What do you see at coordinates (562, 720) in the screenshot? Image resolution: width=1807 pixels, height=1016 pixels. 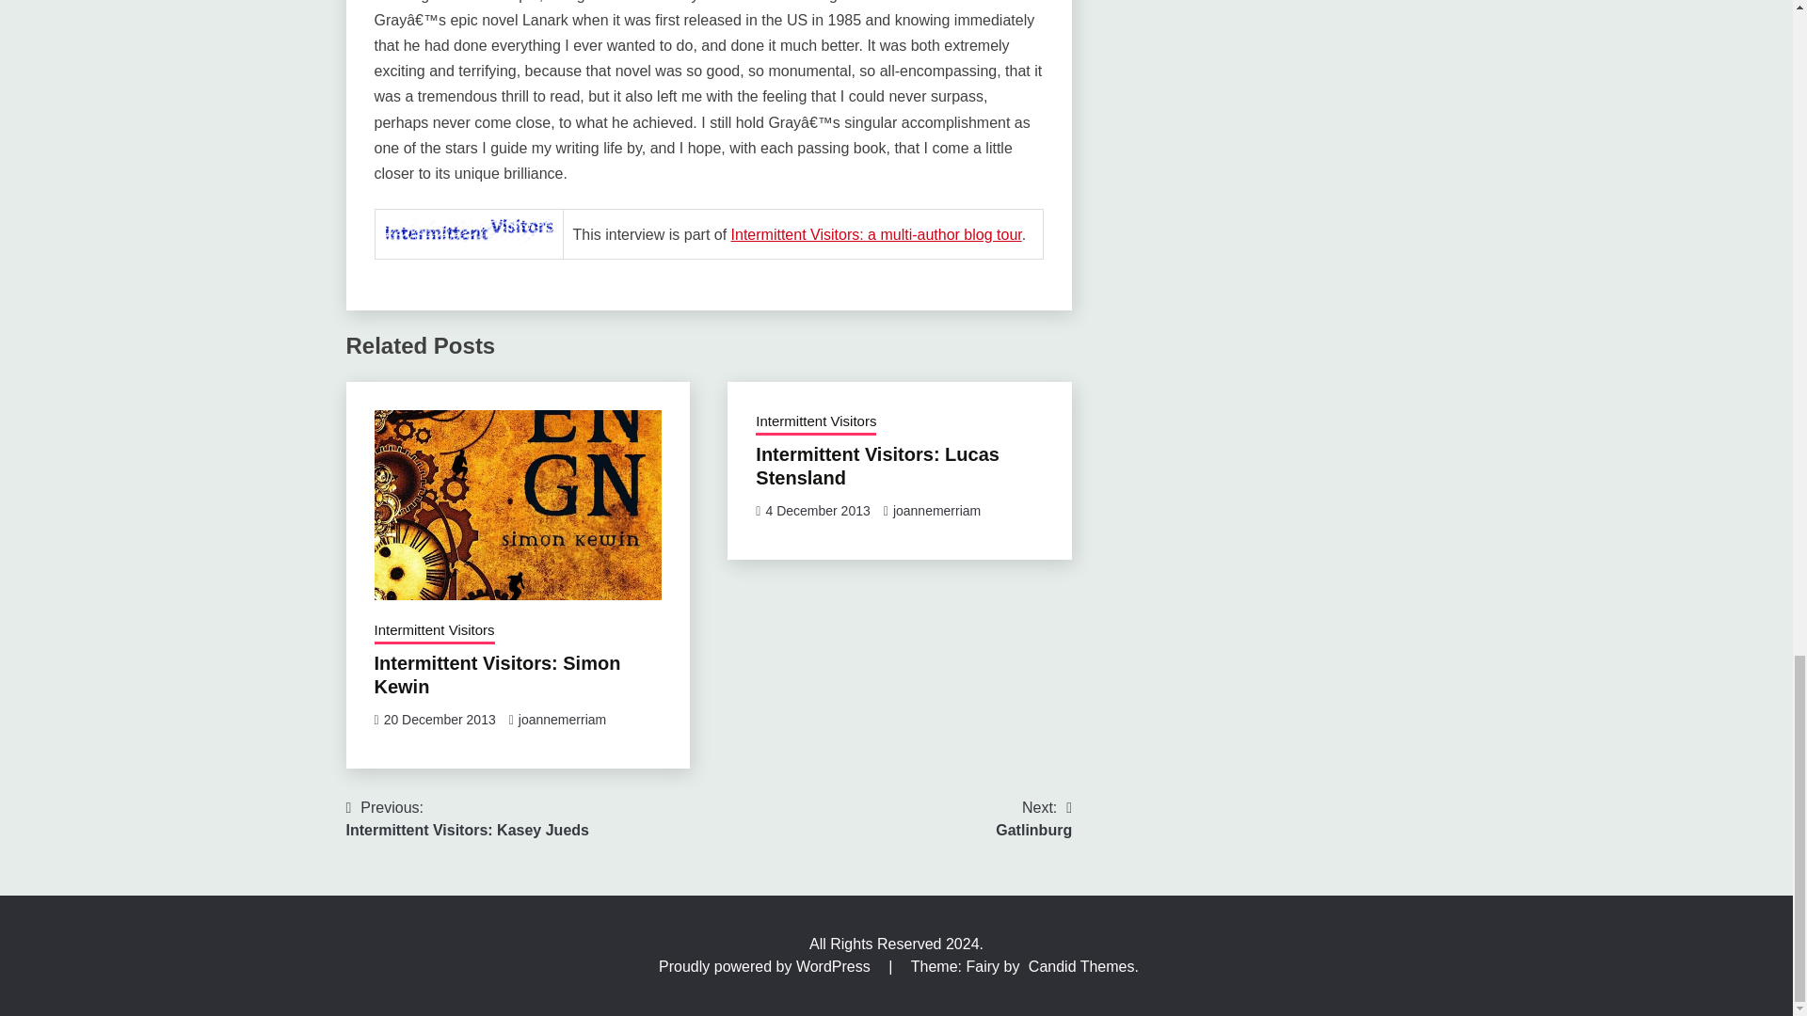 I see `joannemerriam` at bounding box center [562, 720].